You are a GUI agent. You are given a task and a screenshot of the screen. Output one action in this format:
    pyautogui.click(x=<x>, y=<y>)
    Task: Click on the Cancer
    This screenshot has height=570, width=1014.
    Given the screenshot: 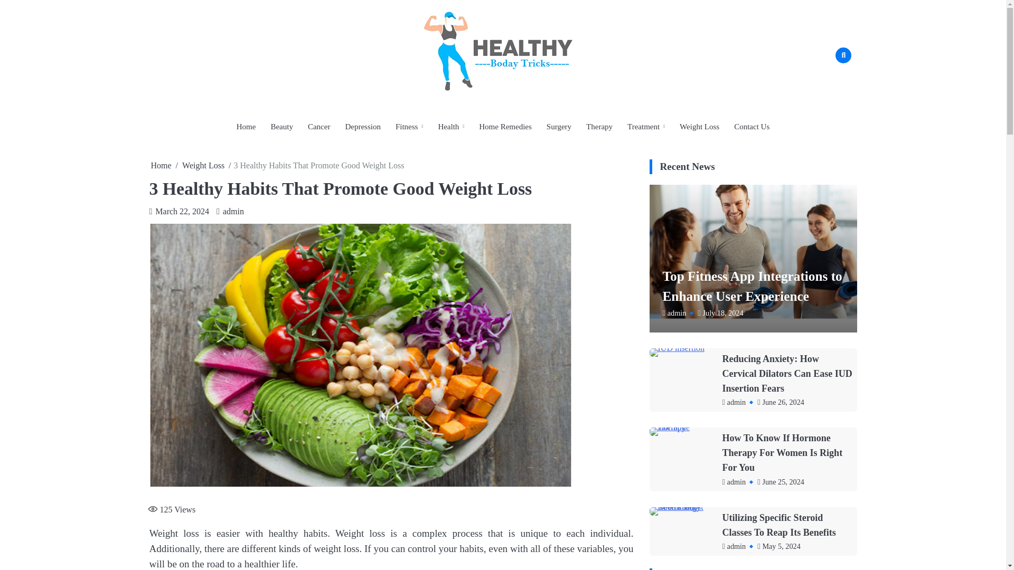 What is the action you would take?
    pyautogui.click(x=319, y=127)
    